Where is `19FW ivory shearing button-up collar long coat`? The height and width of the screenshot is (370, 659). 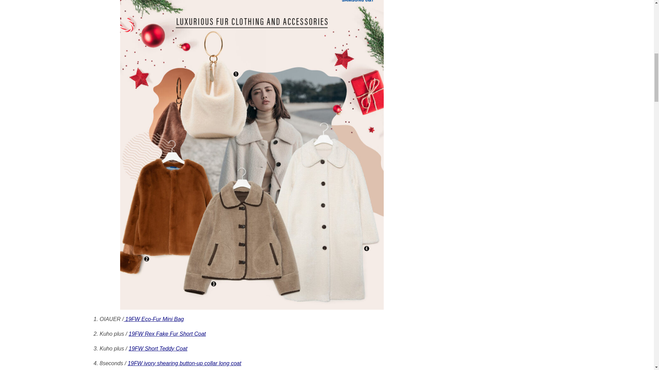 19FW ivory shearing button-up collar long coat is located at coordinates (184, 363).